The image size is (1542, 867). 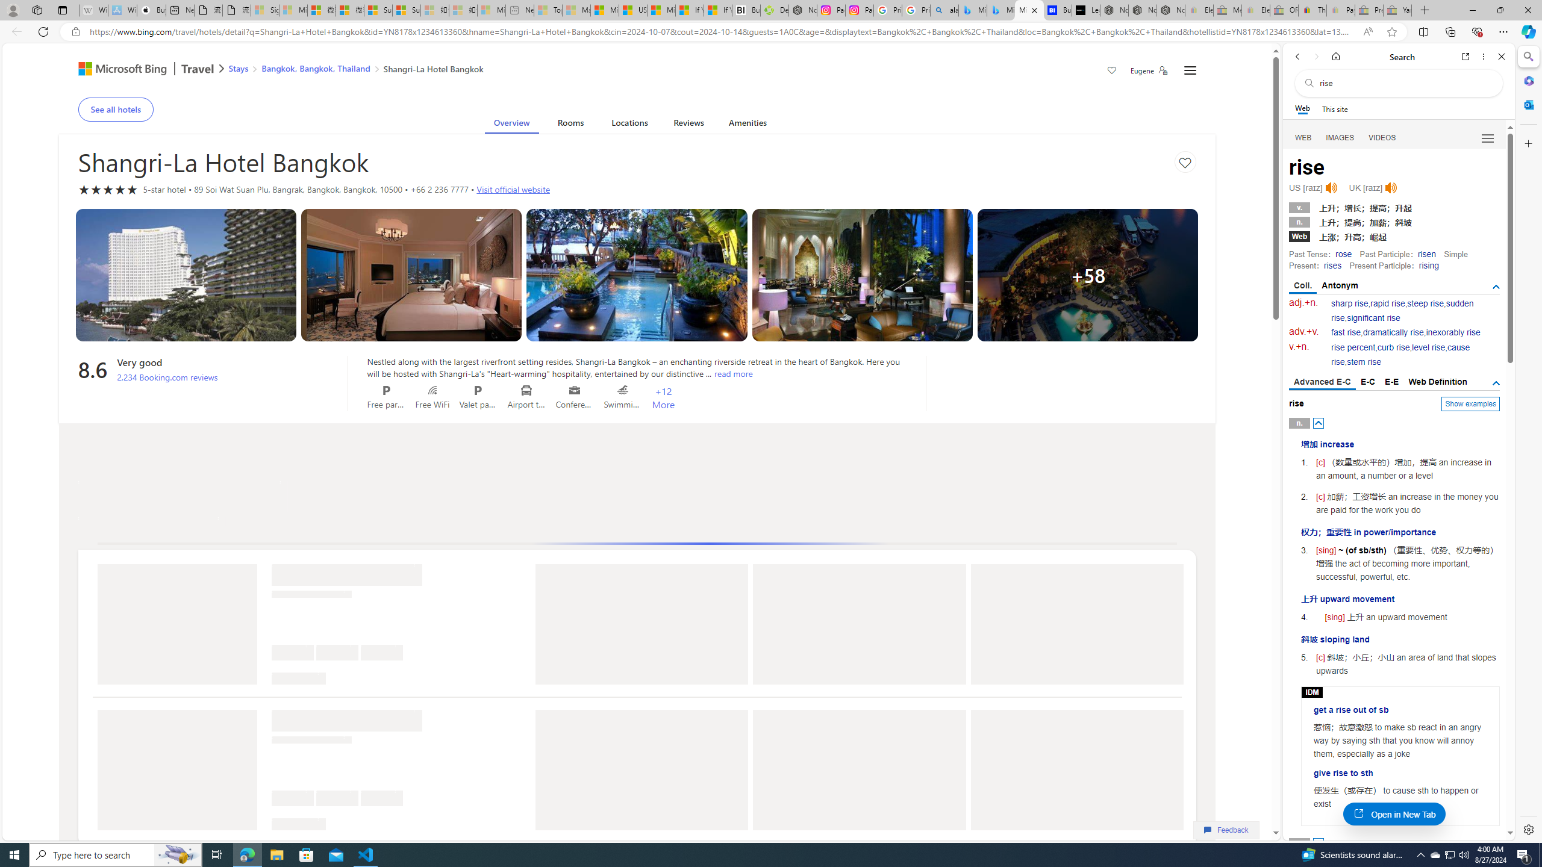 I want to click on read more, so click(x=733, y=374).